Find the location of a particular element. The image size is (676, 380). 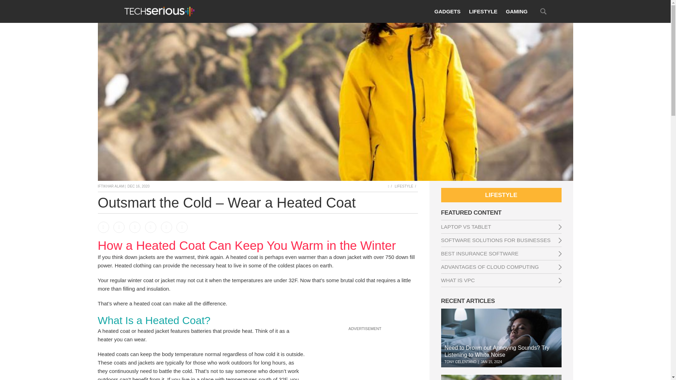

LIFESTYLE is located at coordinates (483, 11).